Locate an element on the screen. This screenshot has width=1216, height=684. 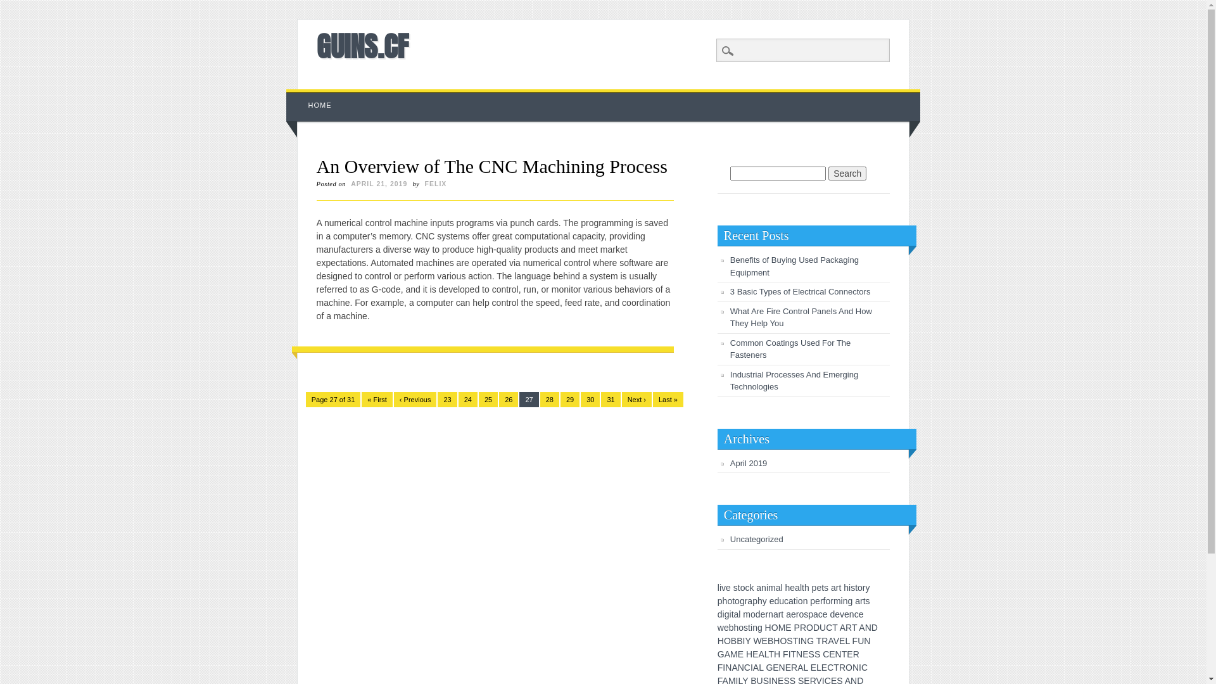
R is located at coordinates (794, 668).